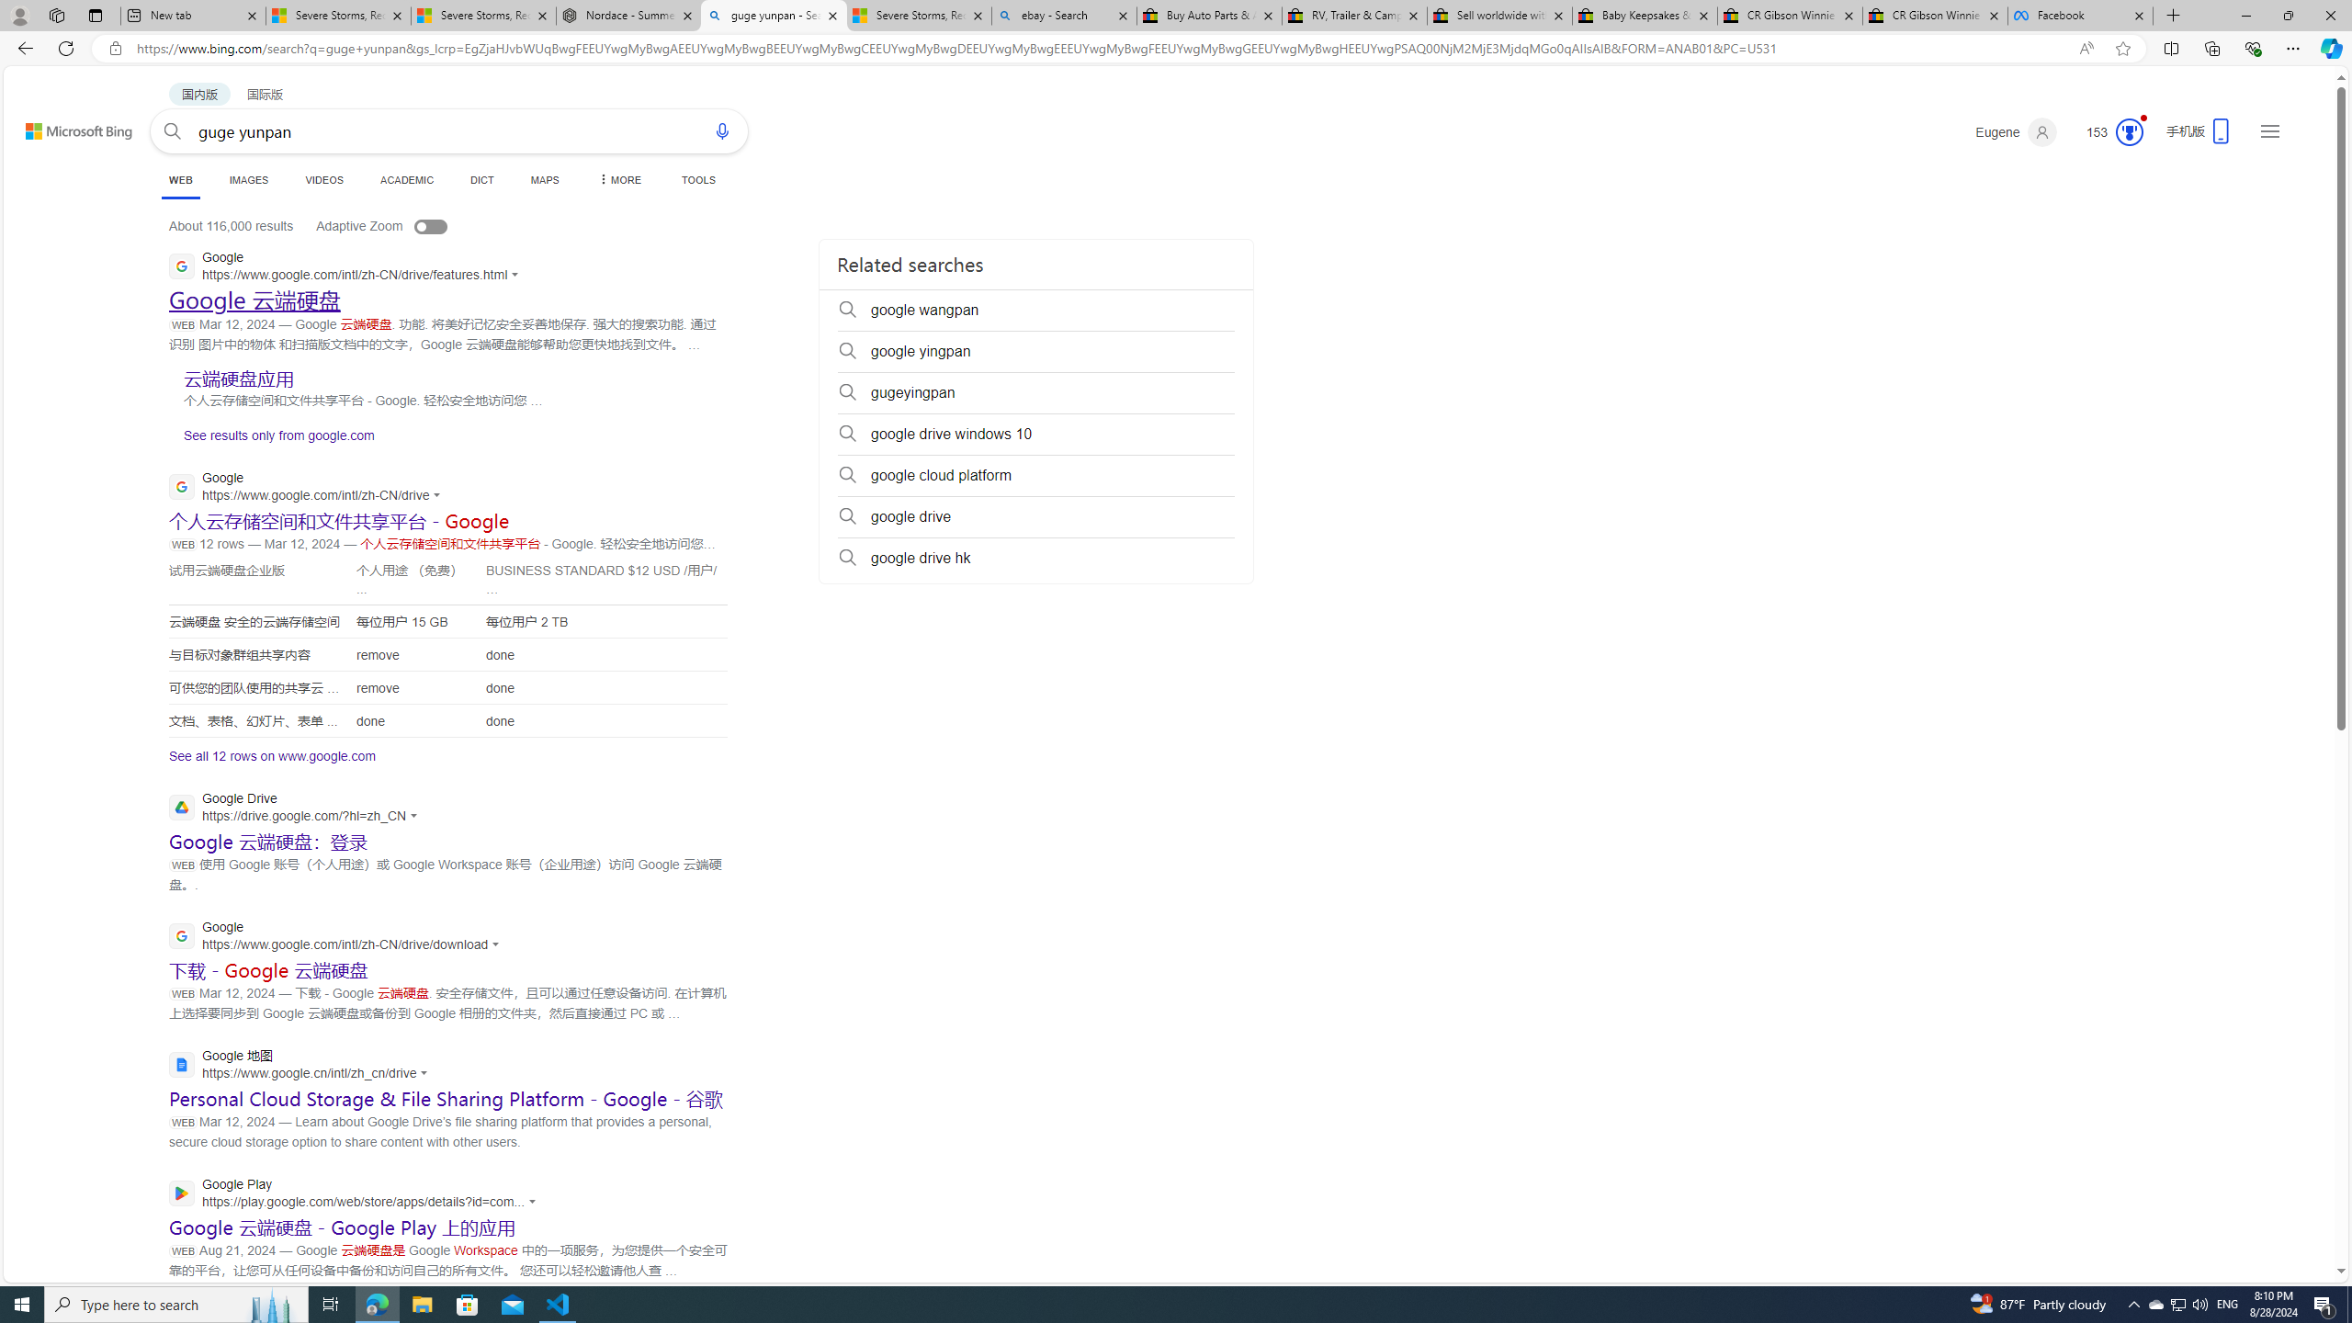 This screenshot has height=1323, width=2352. I want to click on WEB, so click(180, 182).